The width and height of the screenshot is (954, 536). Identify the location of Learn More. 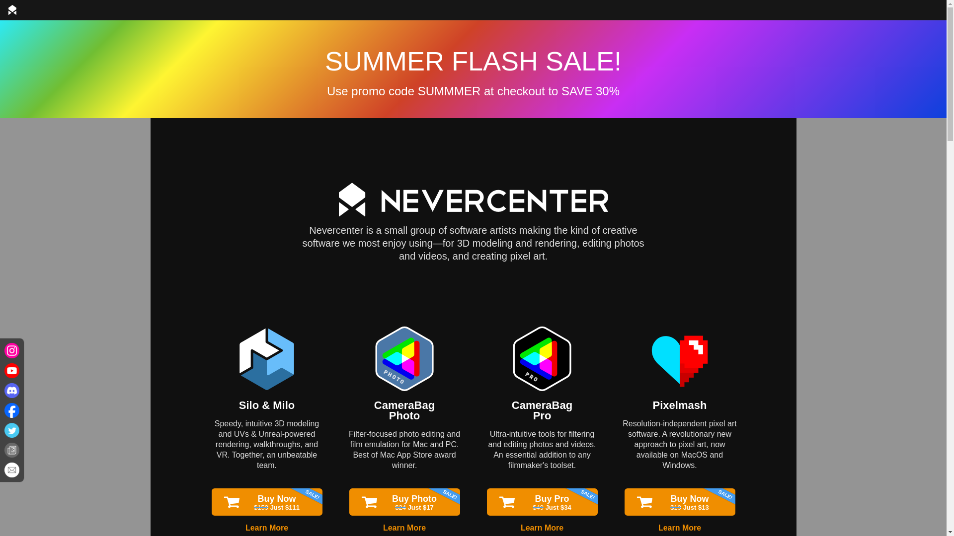
(542, 410).